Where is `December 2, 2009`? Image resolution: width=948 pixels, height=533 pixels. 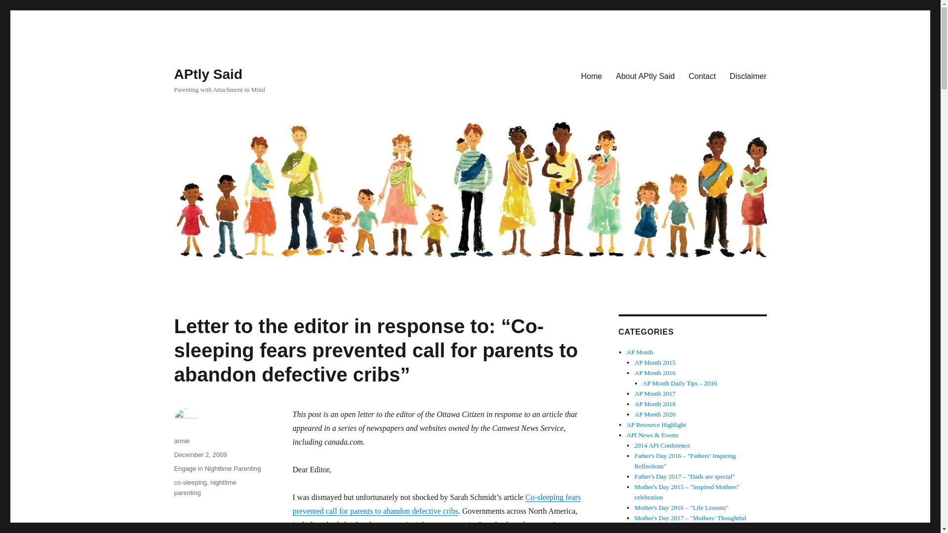 December 2, 2009 is located at coordinates (199, 454).